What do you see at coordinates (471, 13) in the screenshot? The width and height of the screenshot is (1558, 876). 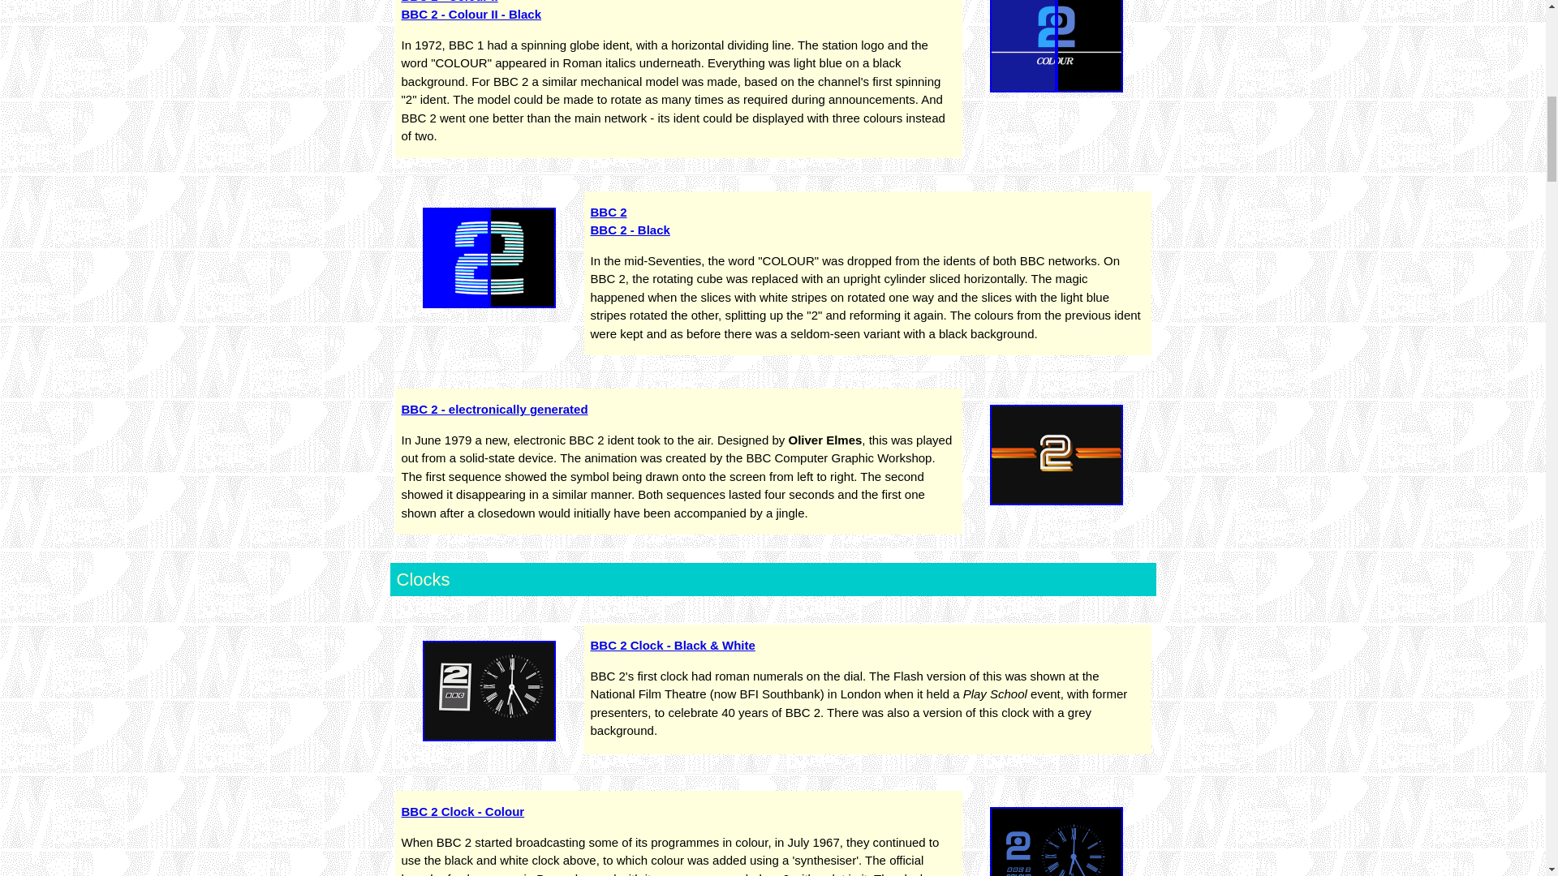 I see `BBC 2 - Colour II - Black` at bounding box center [471, 13].